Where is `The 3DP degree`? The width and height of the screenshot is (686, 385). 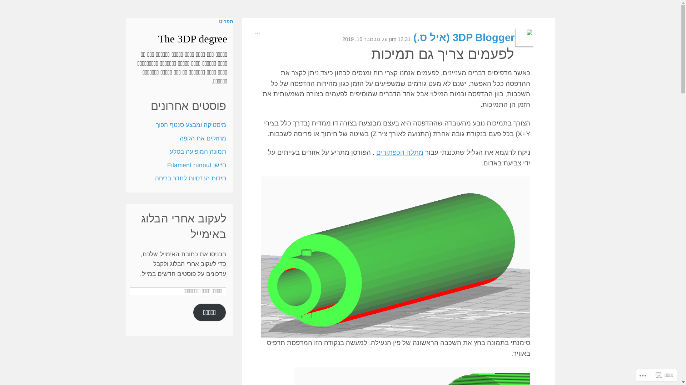 The 3DP degree is located at coordinates (193, 38).